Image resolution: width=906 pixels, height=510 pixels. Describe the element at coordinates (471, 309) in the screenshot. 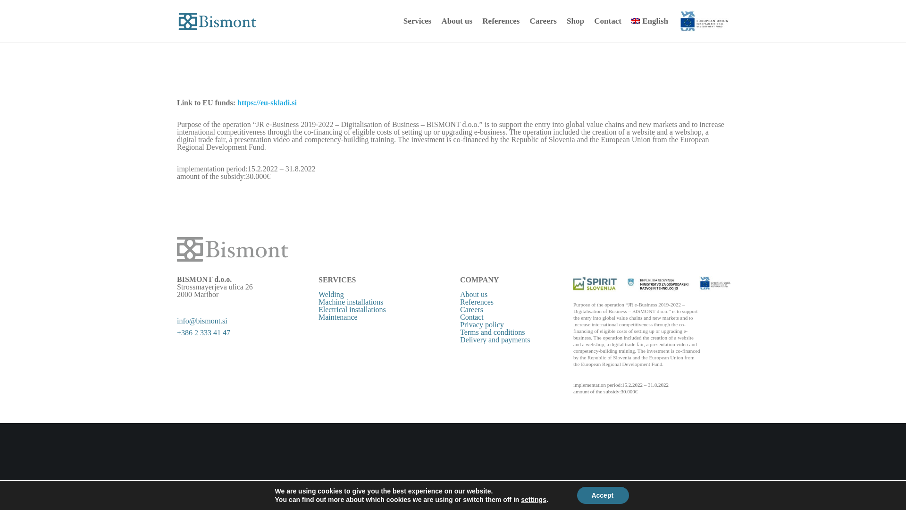

I see `Careers` at that location.